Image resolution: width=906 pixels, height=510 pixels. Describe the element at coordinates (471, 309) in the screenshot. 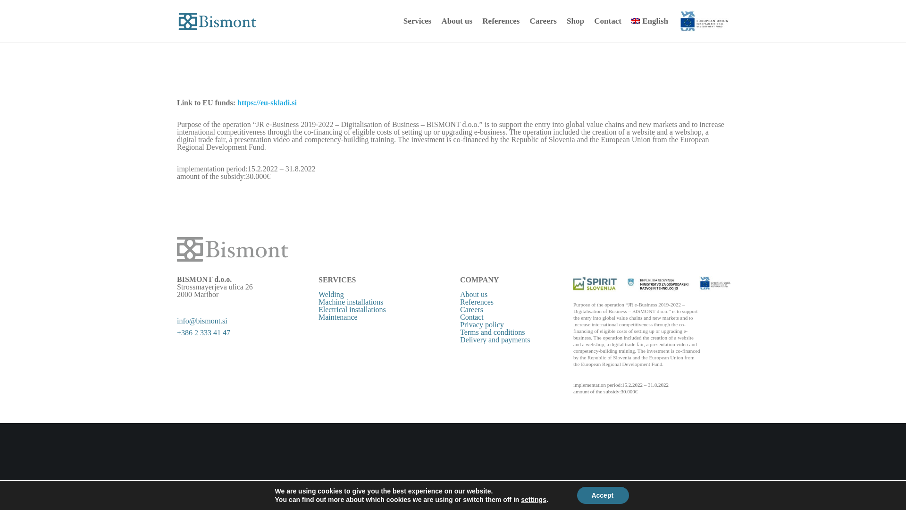

I see `Careers` at that location.